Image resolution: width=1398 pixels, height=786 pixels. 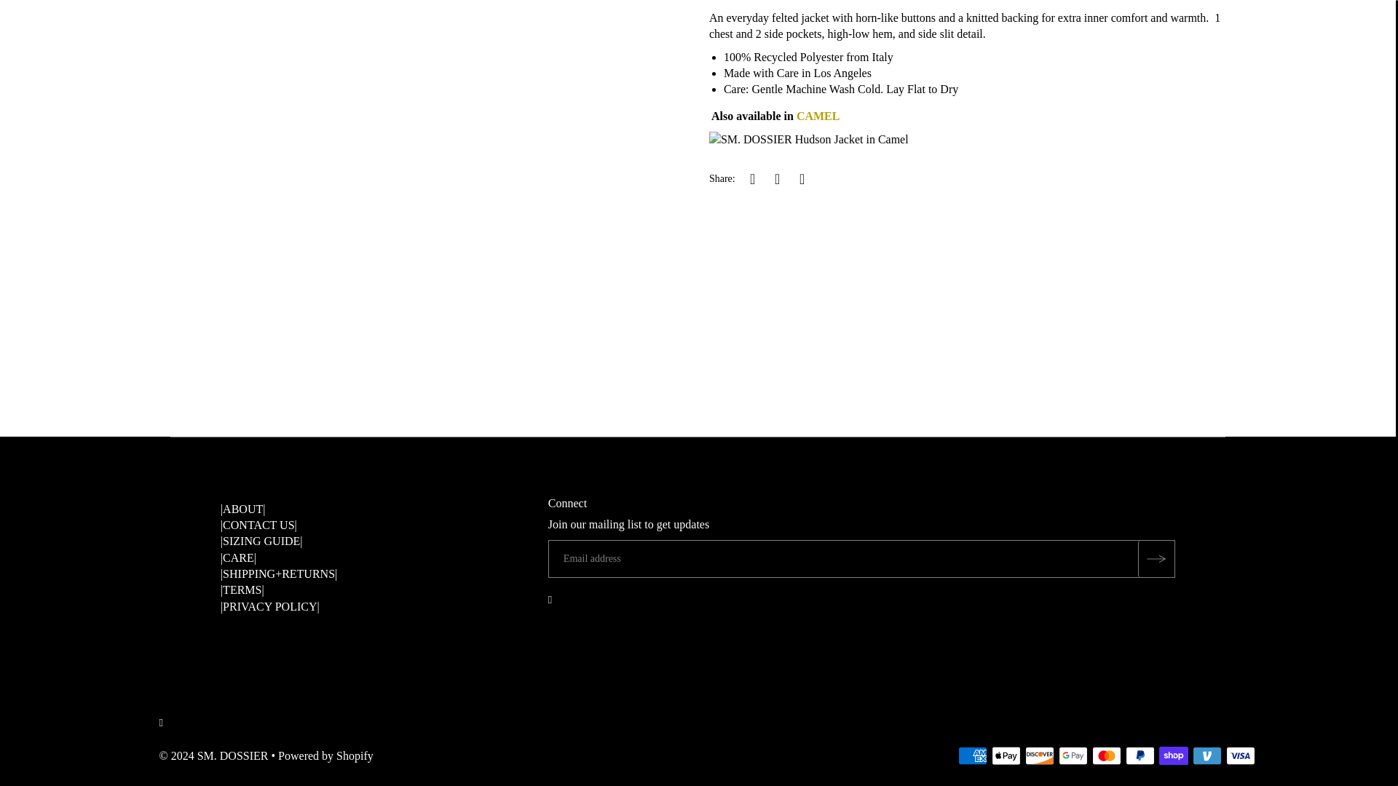 I want to click on Share on Pinterest, so click(x=802, y=178).